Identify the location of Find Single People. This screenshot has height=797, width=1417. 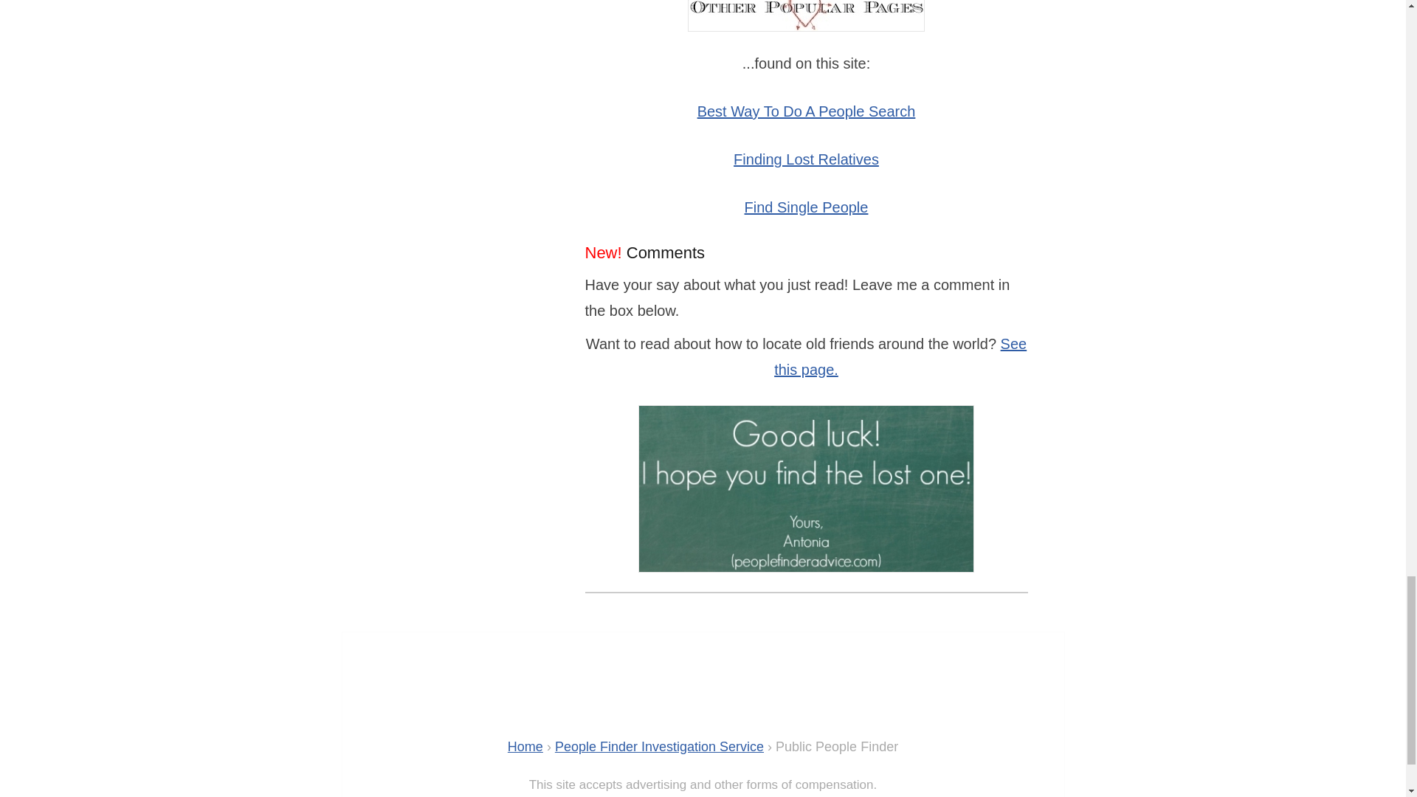
(806, 207).